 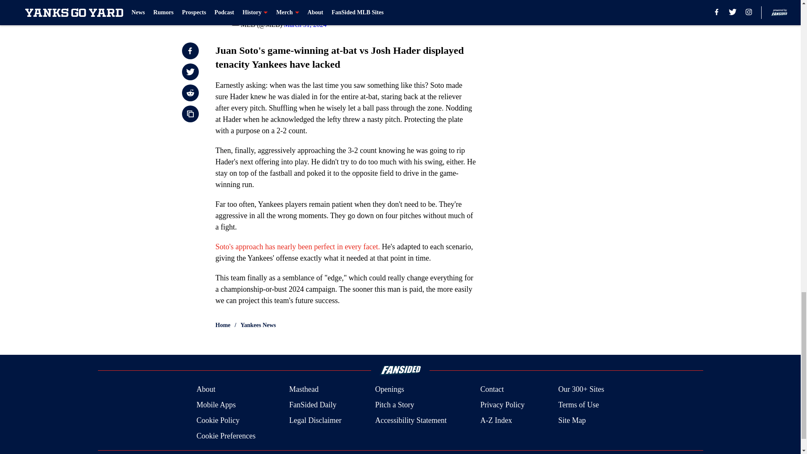 What do you see at coordinates (223, 325) in the screenshot?
I see `Home` at bounding box center [223, 325].